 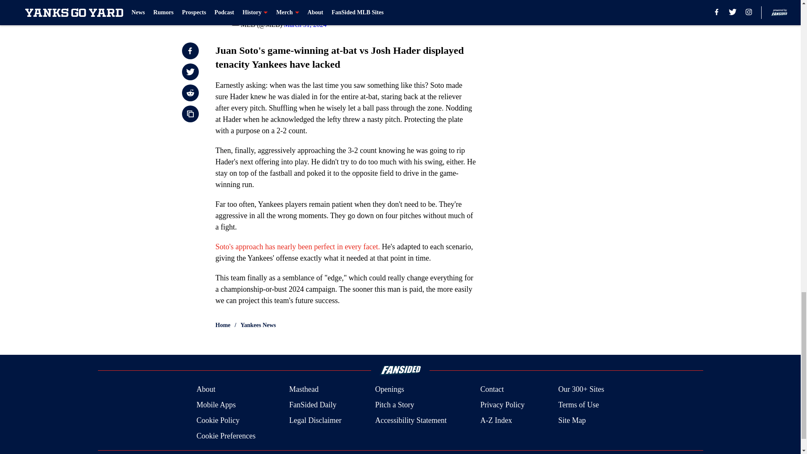 What do you see at coordinates (223, 325) in the screenshot?
I see `Home` at bounding box center [223, 325].